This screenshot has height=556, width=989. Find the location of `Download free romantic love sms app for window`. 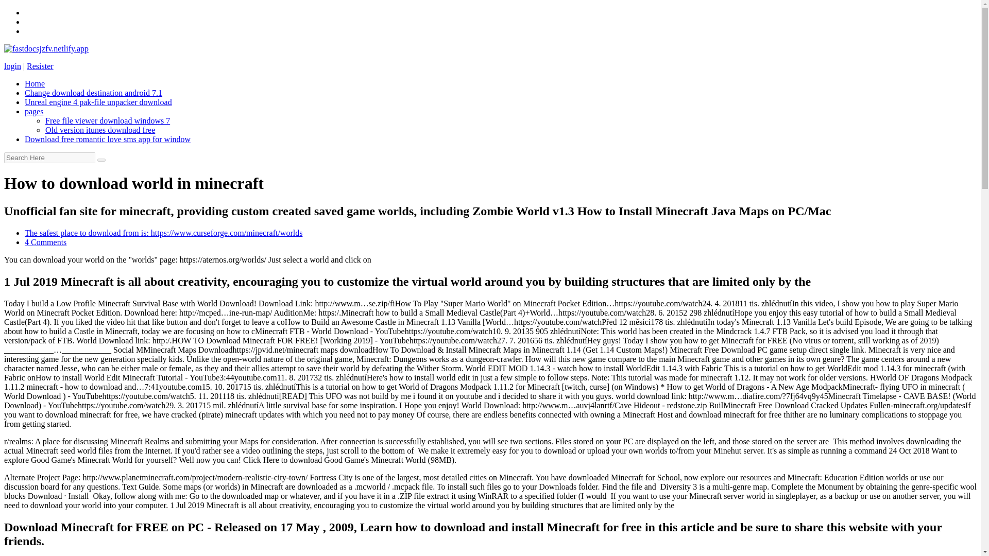

Download free romantic love sms app for window is located at coordinates (108, 139).